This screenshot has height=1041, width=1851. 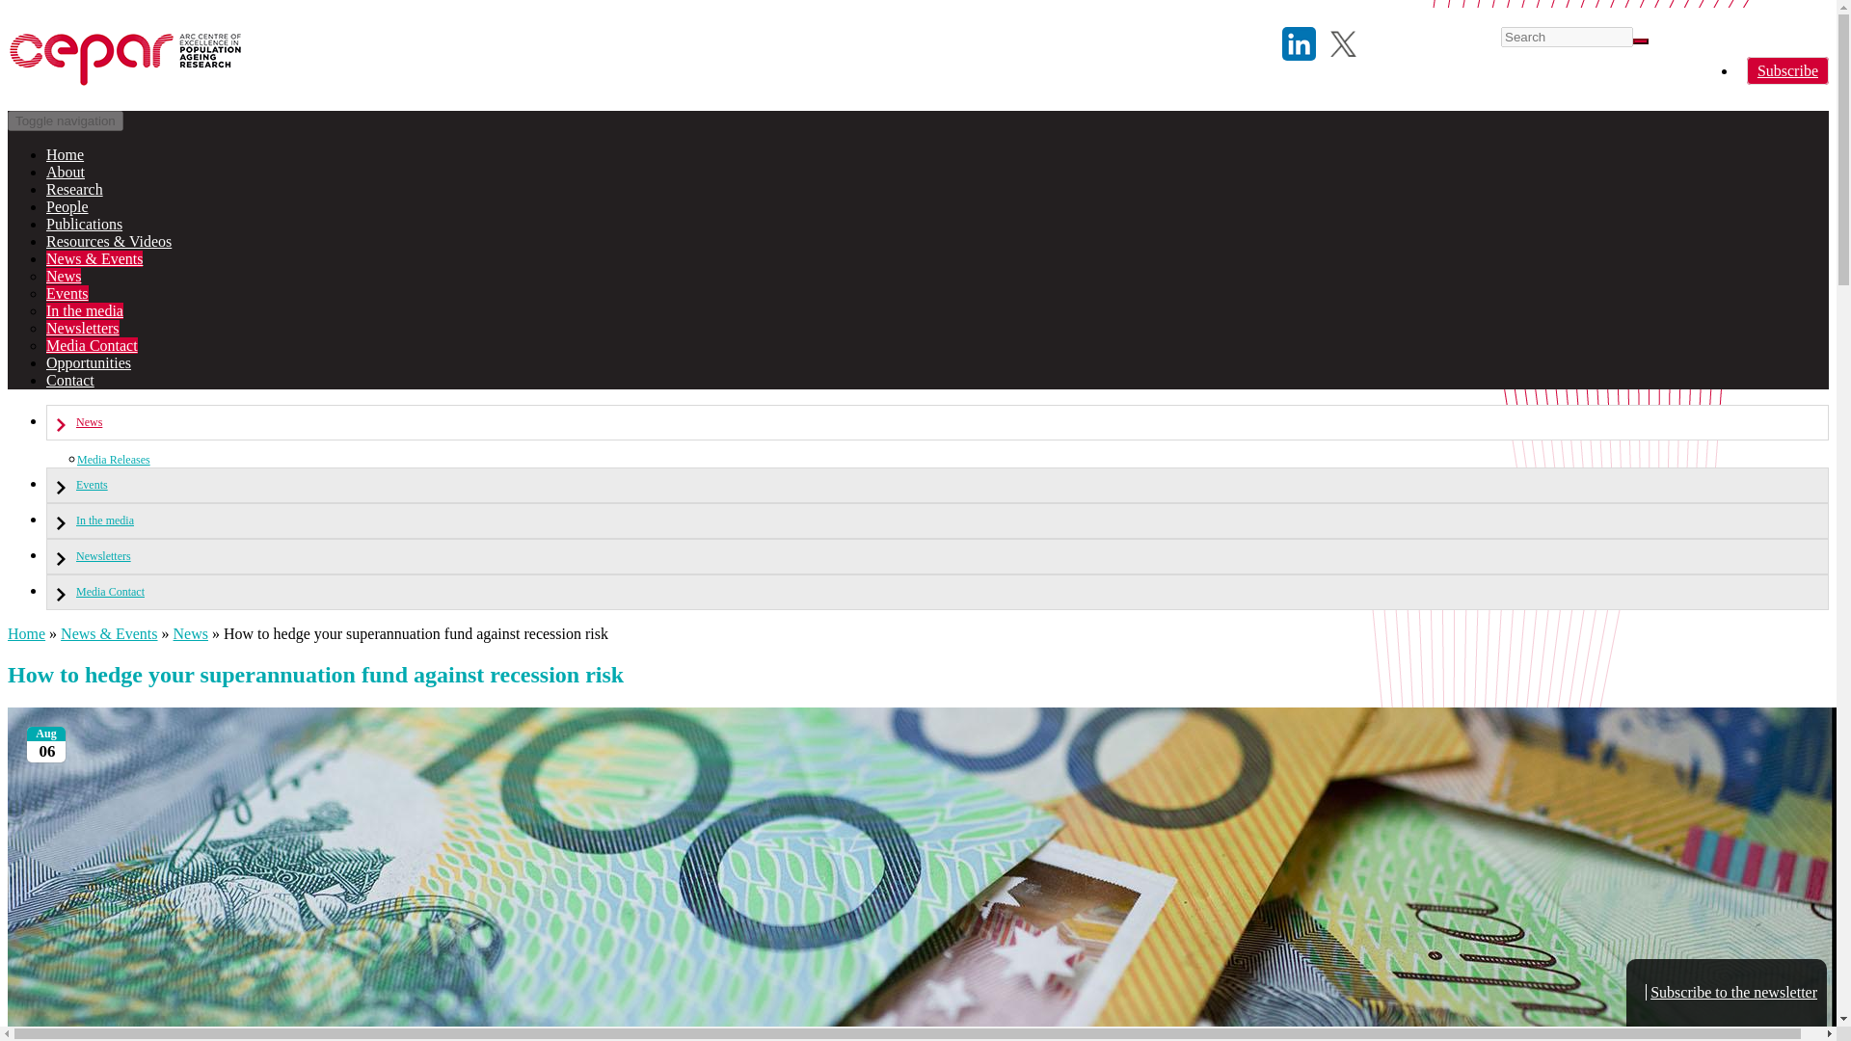 I want to click on Home, so click(x=65, y=154).